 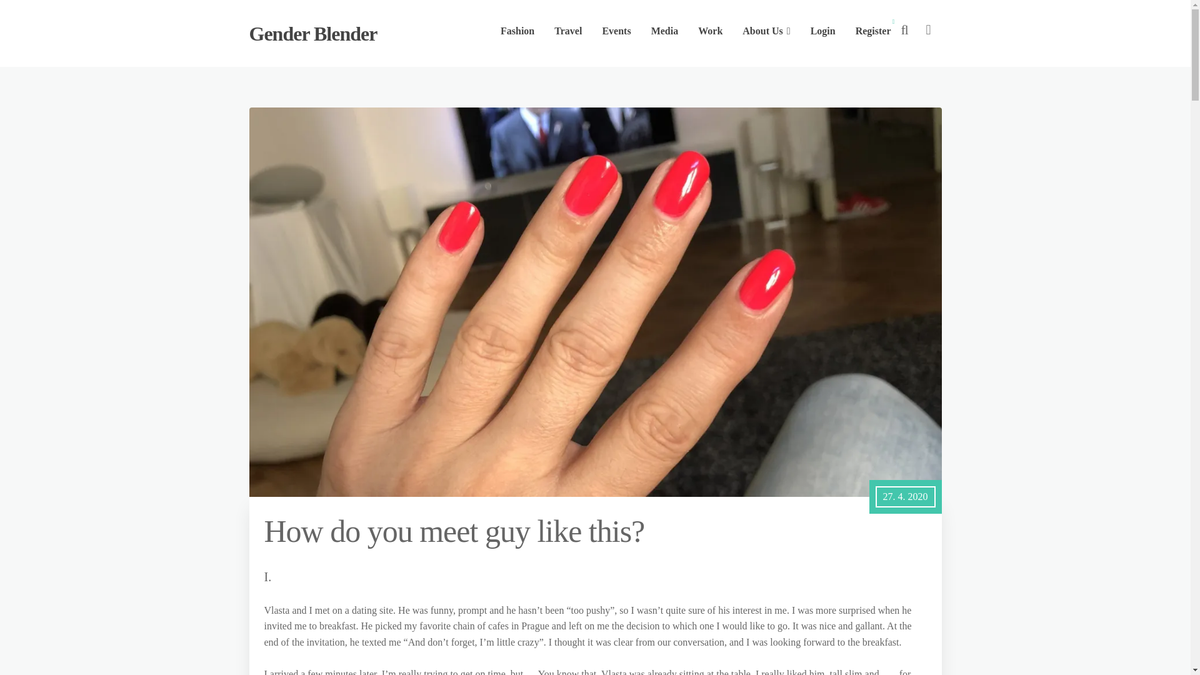 I want to click on Fashion, so click(x=517, y=31).